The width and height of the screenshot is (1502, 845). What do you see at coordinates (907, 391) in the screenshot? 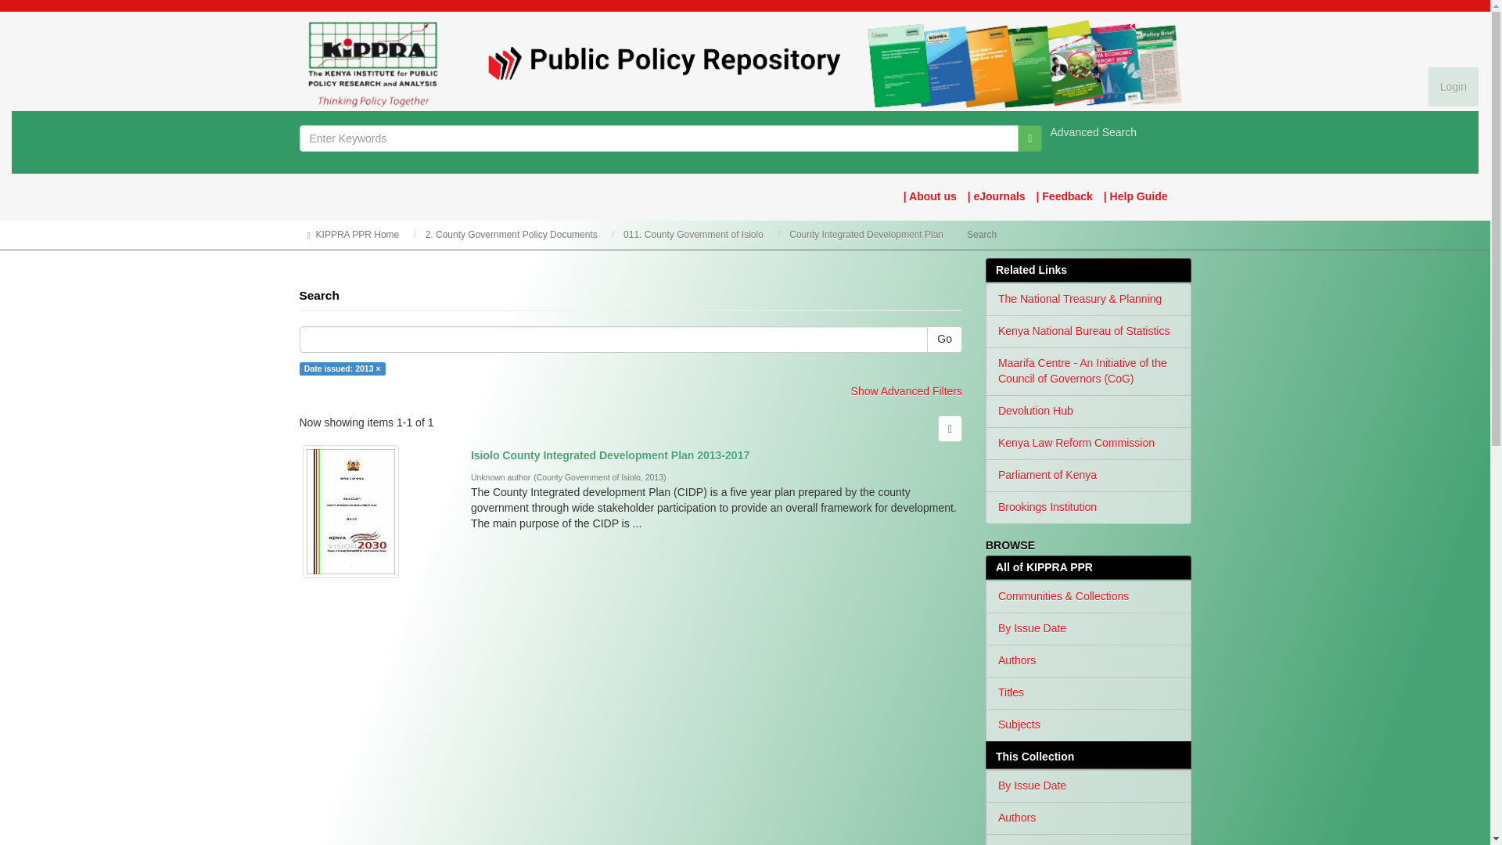
I see `Show Advanced Filters` at bounding box center [907, 391].